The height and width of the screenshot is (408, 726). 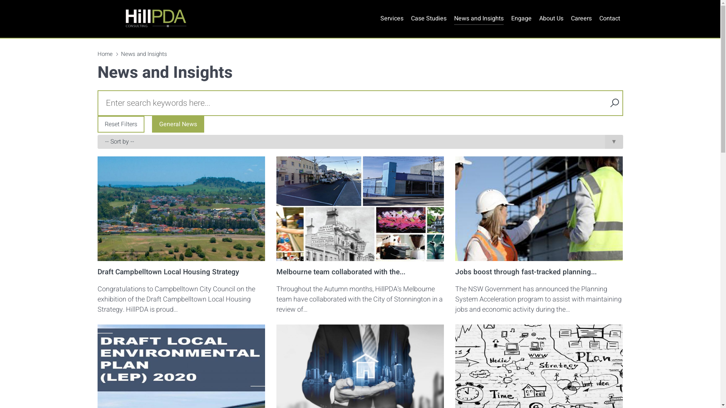 I want to click on Case Studies, so click(x=428, y=19).